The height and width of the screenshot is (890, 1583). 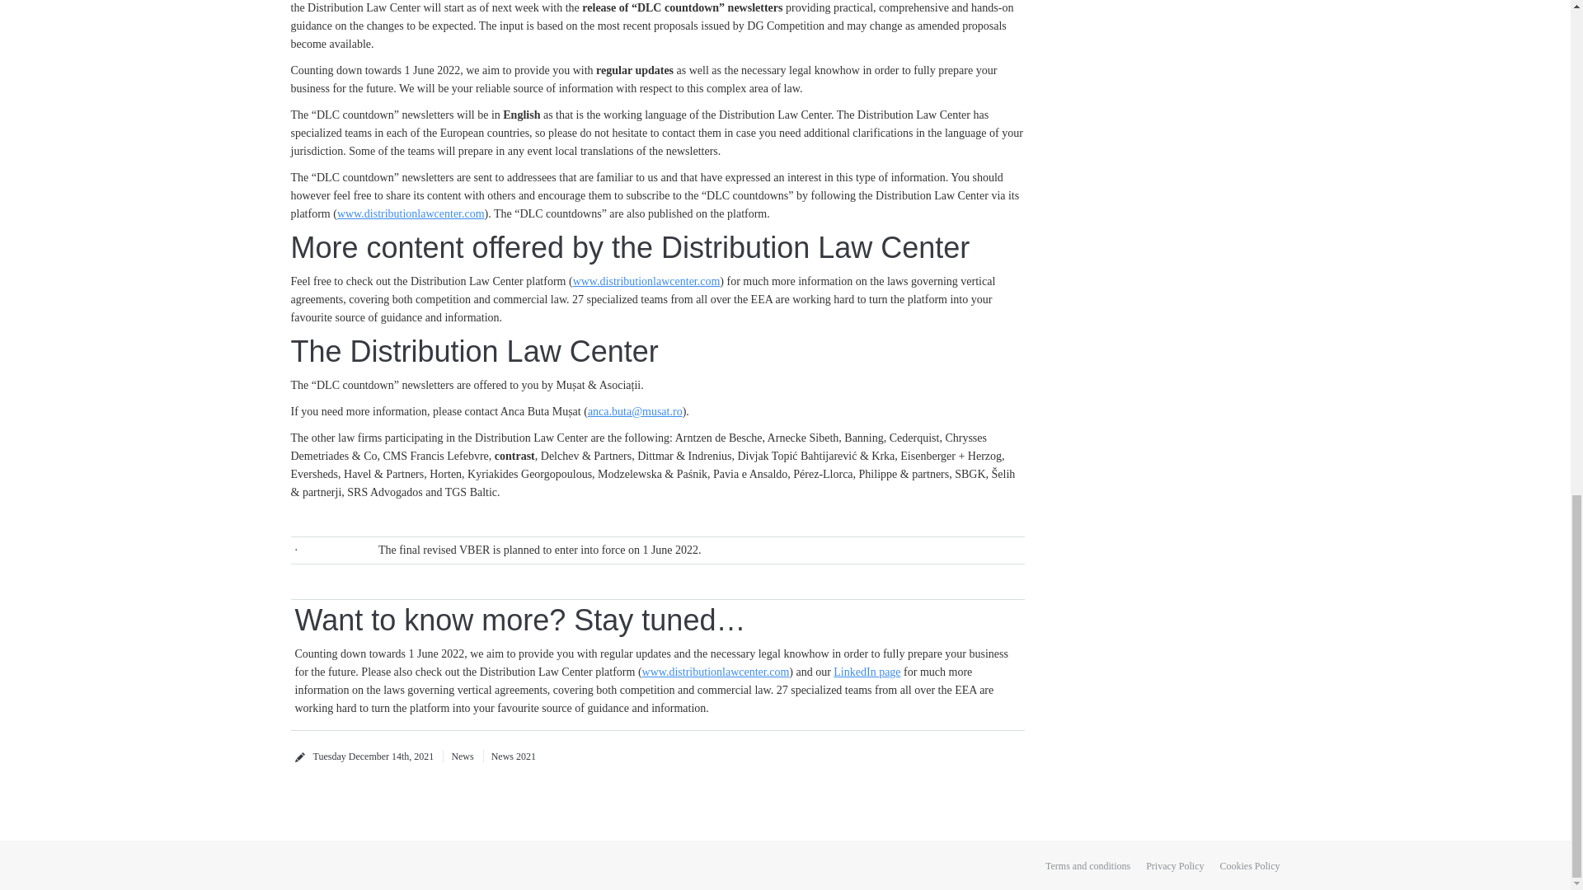 I want to click on News 2021, so click(x=510, y=756).